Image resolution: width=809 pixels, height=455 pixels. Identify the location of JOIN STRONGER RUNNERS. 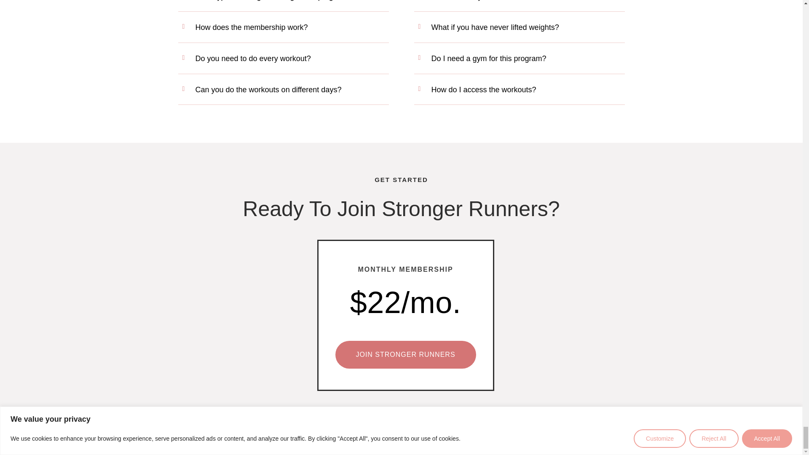
(405, 354).